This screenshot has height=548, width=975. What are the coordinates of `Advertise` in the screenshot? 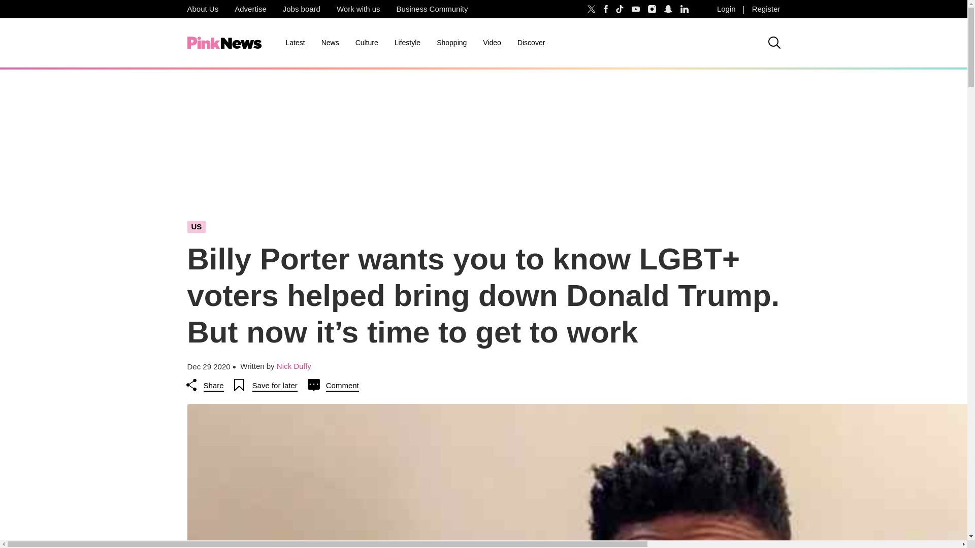 It's located at (250, 9).